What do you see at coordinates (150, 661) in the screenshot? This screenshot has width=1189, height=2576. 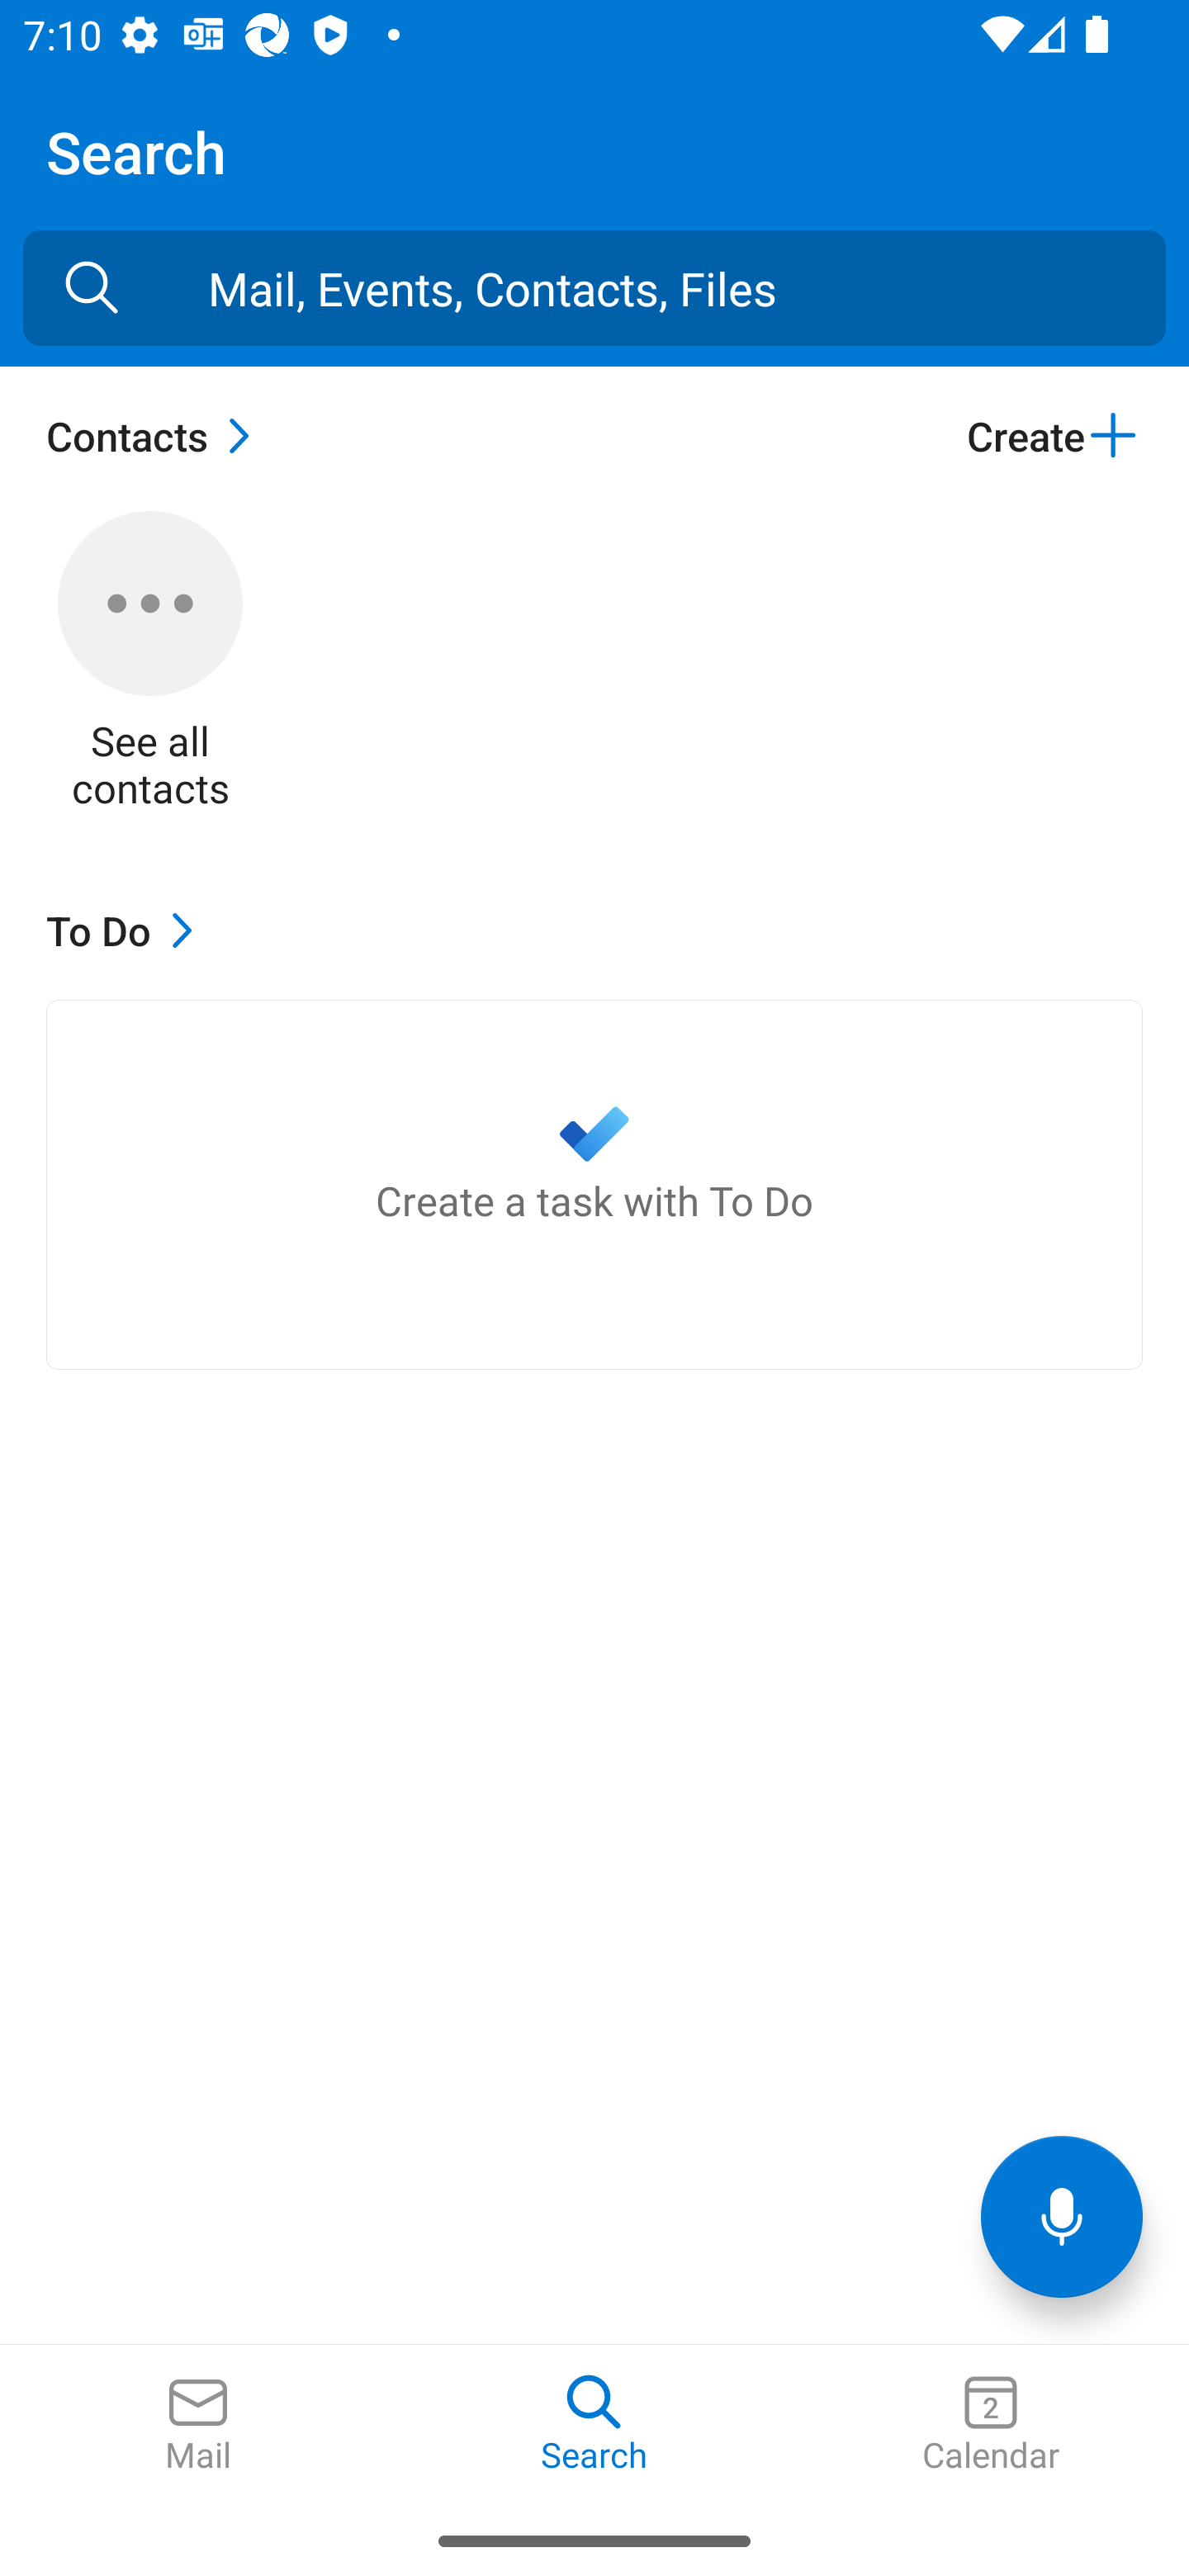 I see `See all contacts` at bounding box center [150, 661].